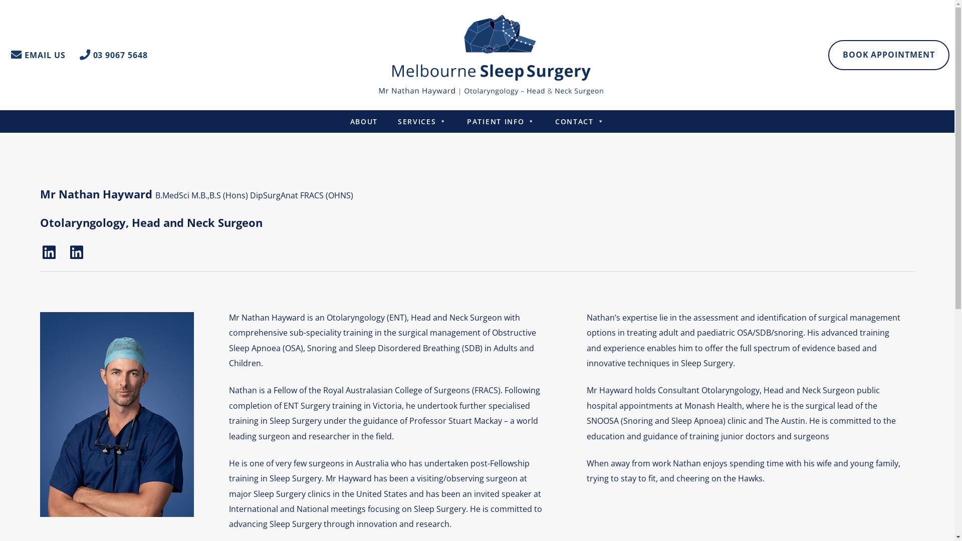 The image size is (962, 541). What do you see at coordinates (76, 252) in the screenshot?
I see `LinkedIn` at bounding box center [76, 252].